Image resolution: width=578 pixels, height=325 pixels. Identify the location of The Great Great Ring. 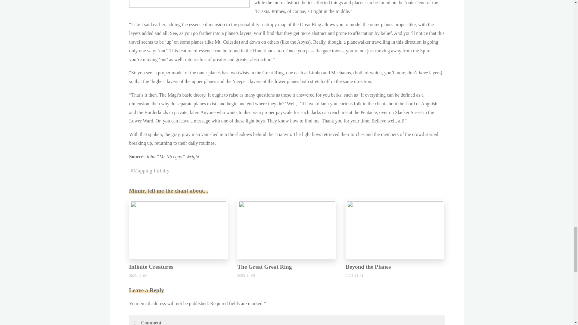
(287, 229).